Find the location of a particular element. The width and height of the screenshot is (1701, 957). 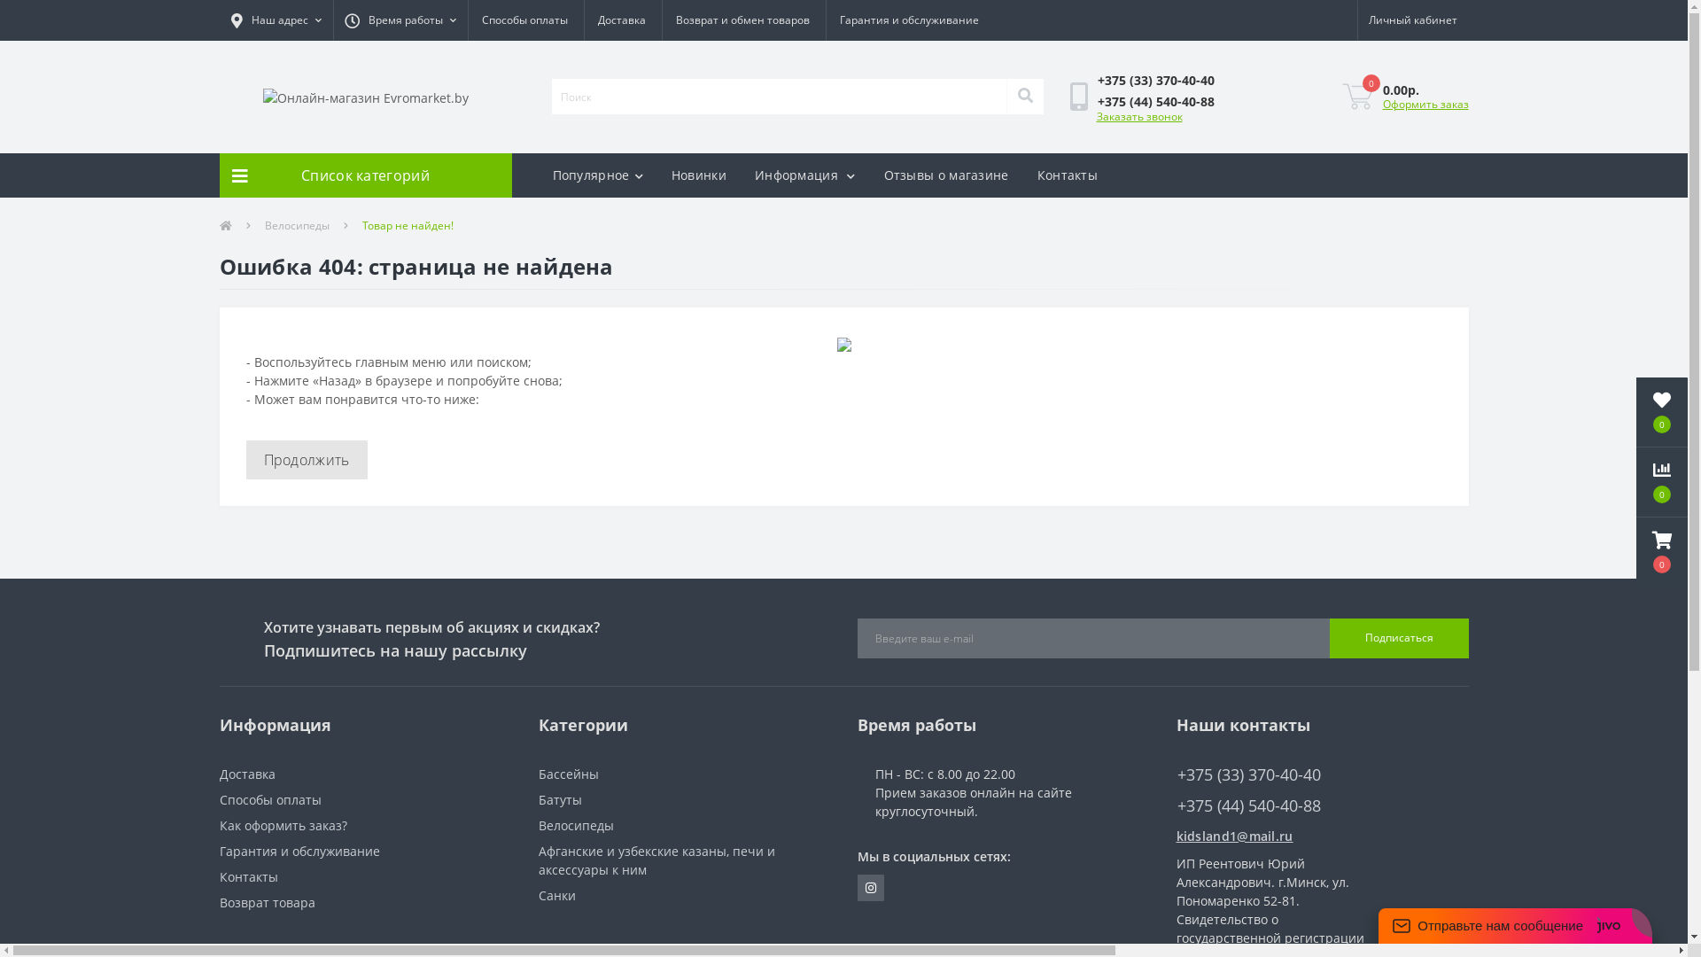

+375 (44) 540-40-88 is located at coordinates (1323, 806).